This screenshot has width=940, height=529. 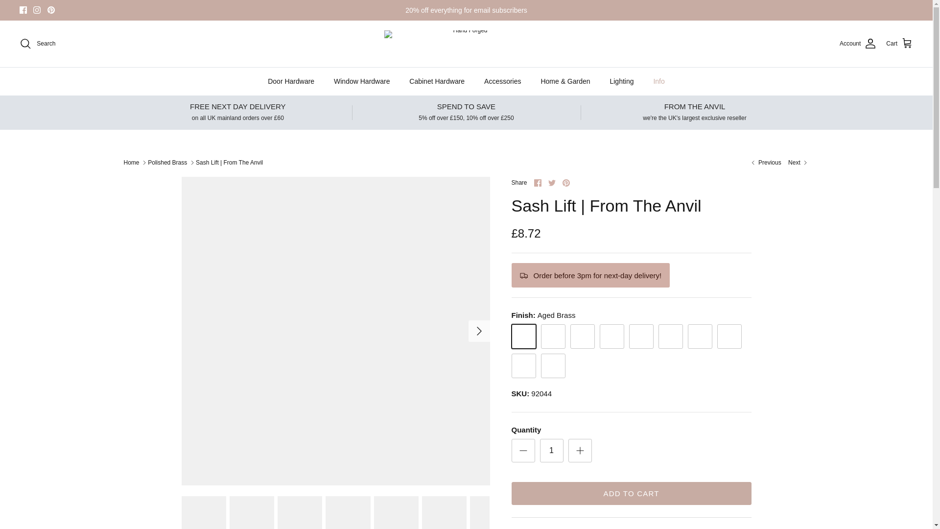 What do you see at coordinates (23, 10) in the screenshot?
I see `Facebook` at bounding box center [23, 10].